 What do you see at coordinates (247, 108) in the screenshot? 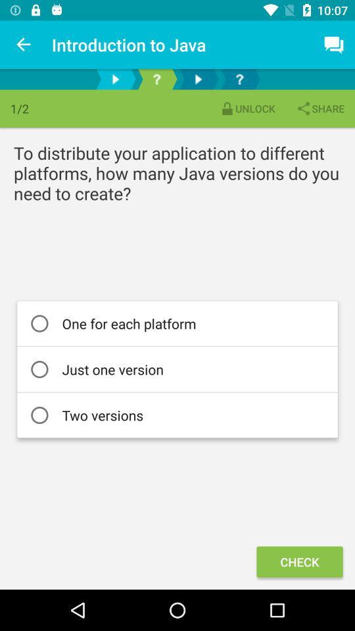
I see `select the item above to distribute your` at bounding box center [247, 108].